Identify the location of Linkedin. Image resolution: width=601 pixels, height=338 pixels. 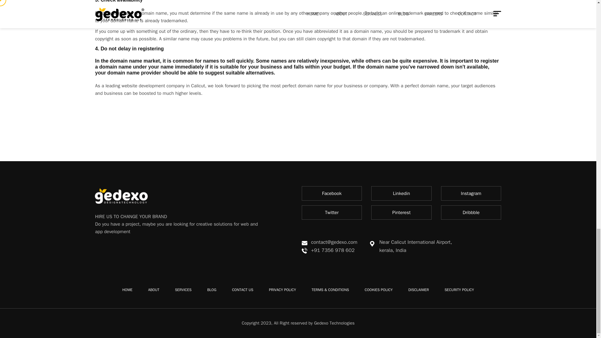
(401, 193).